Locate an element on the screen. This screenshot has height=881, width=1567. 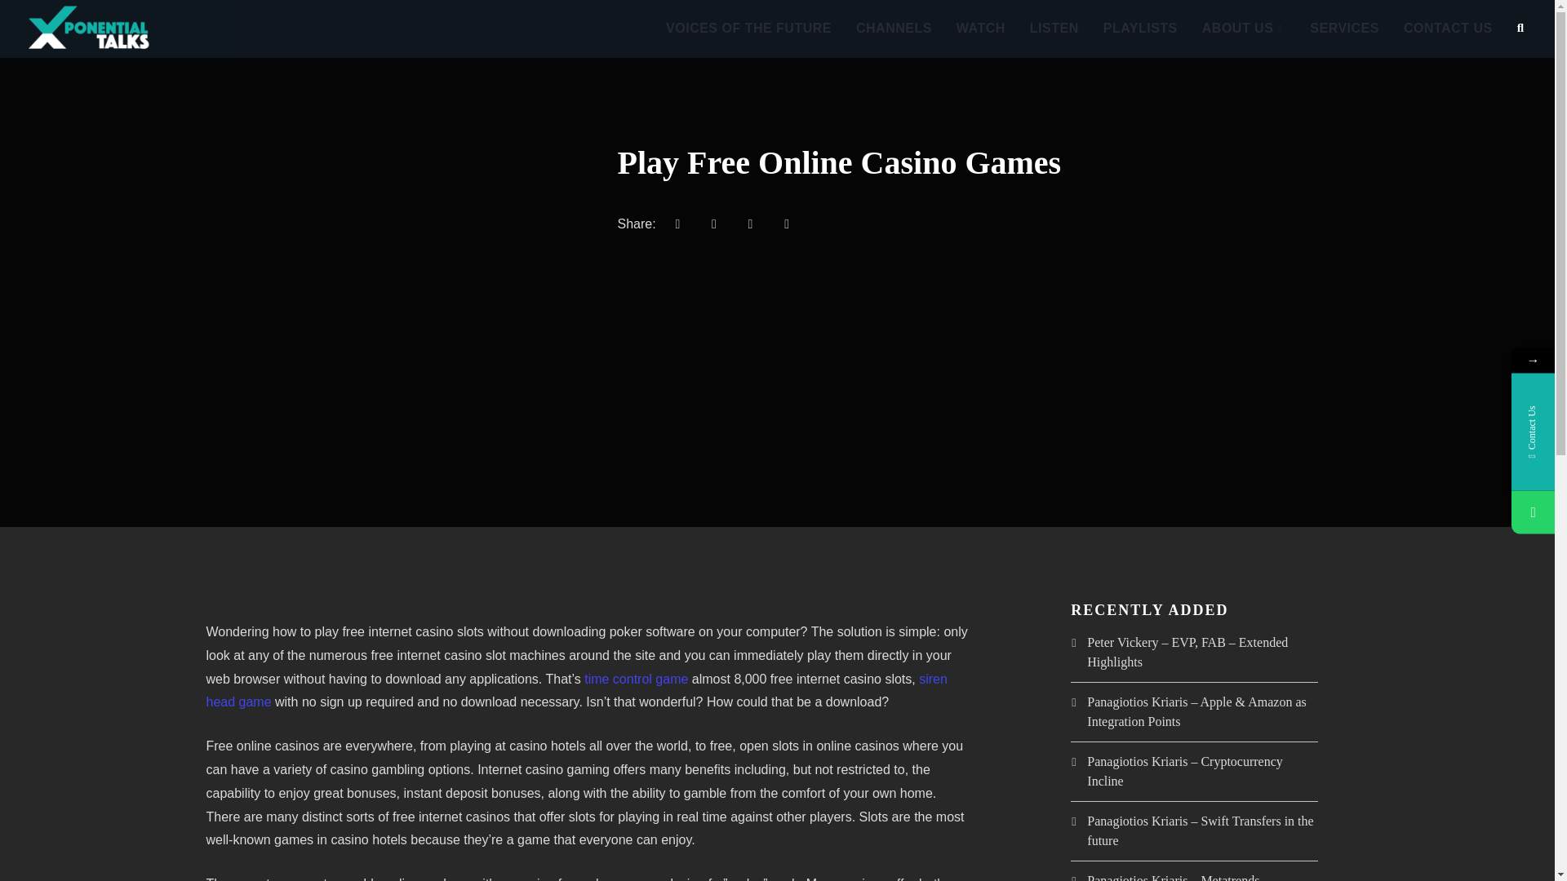
VOICES OF THE FUTURE is located at coordinates (748, 29).